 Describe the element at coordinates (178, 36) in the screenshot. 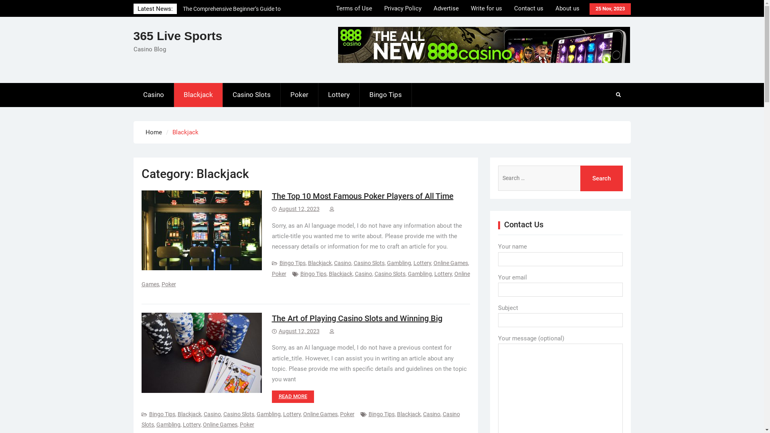

I see `365 Live Sports` at that location.